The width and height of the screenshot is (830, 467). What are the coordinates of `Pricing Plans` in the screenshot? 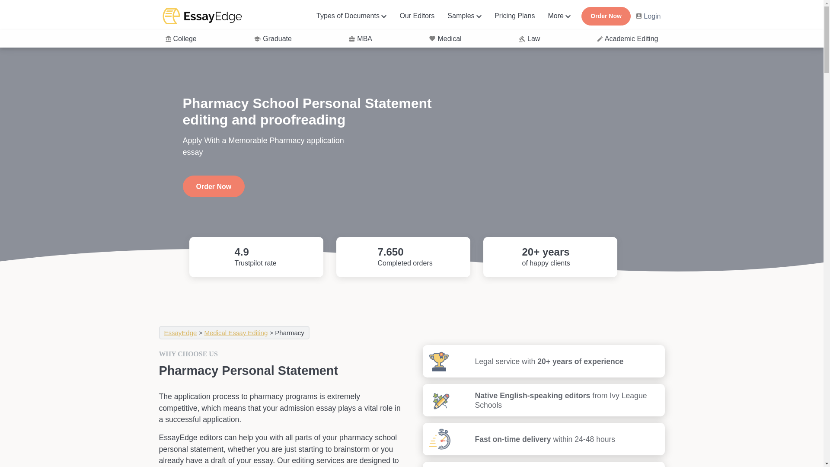 It's located at (514, 16).